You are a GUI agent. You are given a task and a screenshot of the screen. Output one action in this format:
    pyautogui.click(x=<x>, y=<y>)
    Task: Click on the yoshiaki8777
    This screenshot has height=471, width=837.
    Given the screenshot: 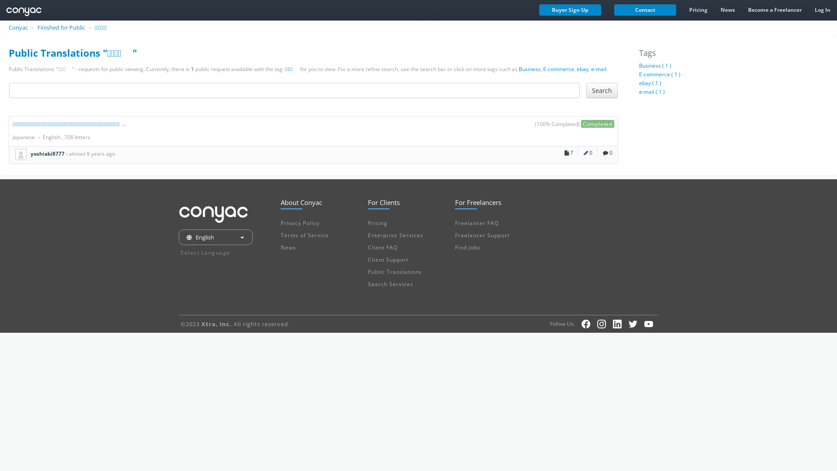 What is the action you would take?
    pyautogui.click(x=21, y=154)
    